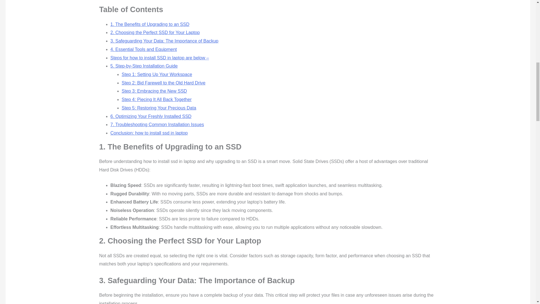 The image size is (540, 304). What do you see at coordinates (164, 41) in the screenshot?
I see `3. Safeguarding Your Data: The Importance of Backup` at bounding box center [164, 41].